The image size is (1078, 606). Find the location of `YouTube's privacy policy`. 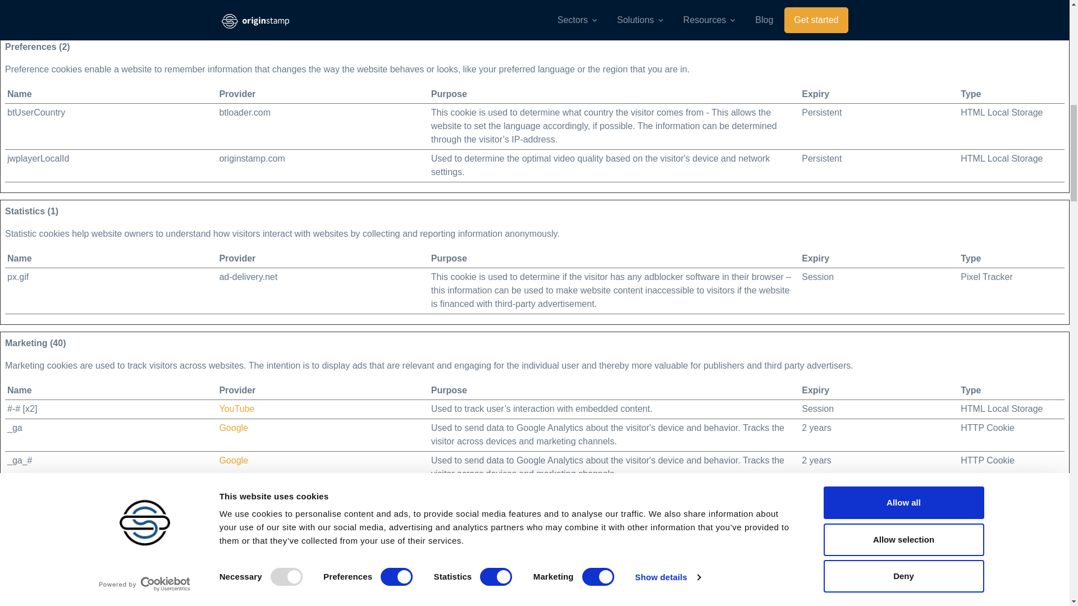

YouTube's privacy policy is located at coordinates (236, 408).